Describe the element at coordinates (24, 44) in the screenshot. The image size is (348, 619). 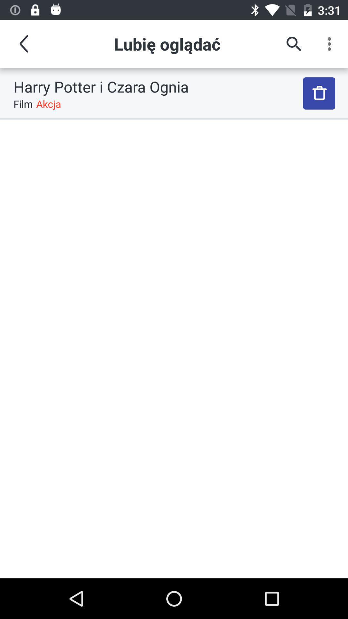
I see `choose icon above harry potter i` at that location.